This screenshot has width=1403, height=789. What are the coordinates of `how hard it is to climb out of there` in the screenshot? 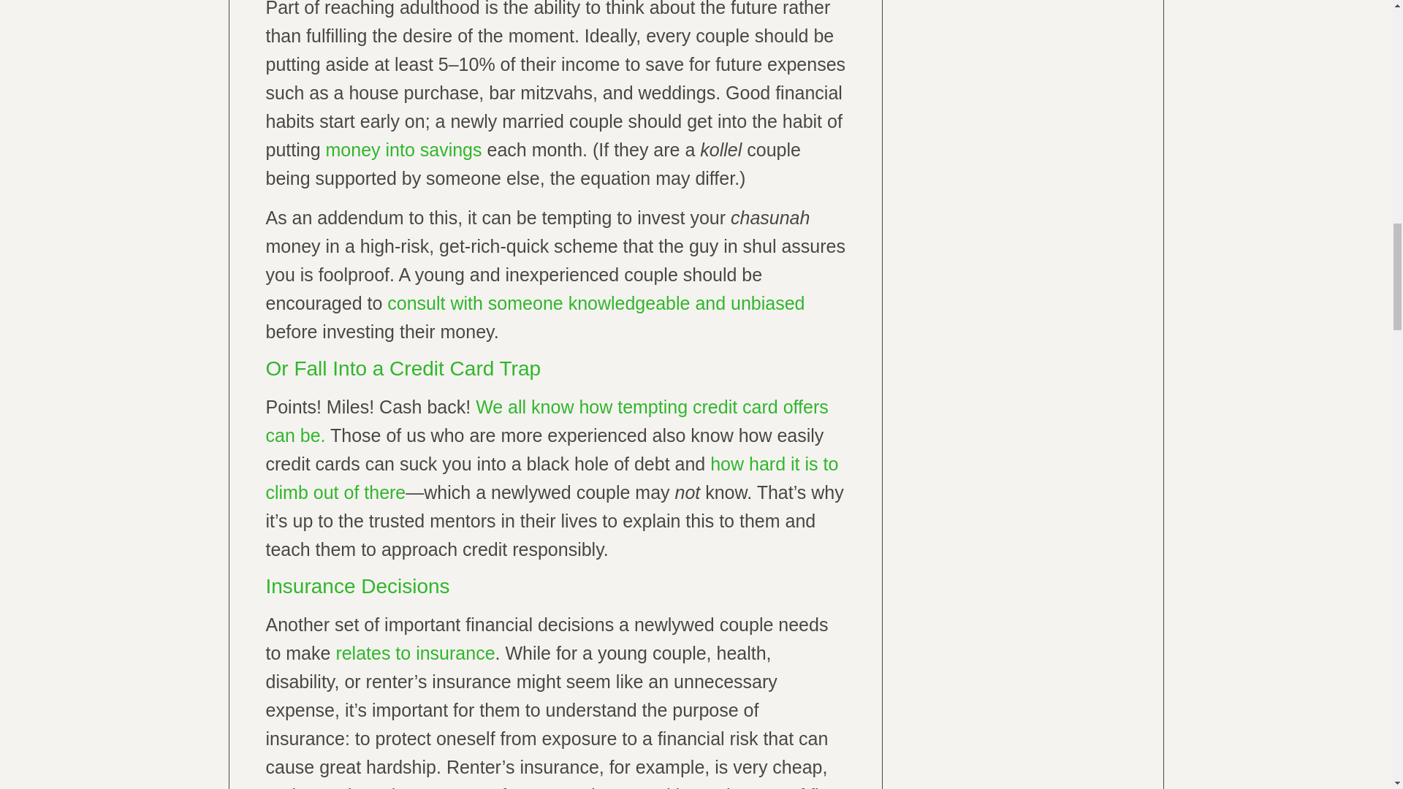 It's located at (552, 478).